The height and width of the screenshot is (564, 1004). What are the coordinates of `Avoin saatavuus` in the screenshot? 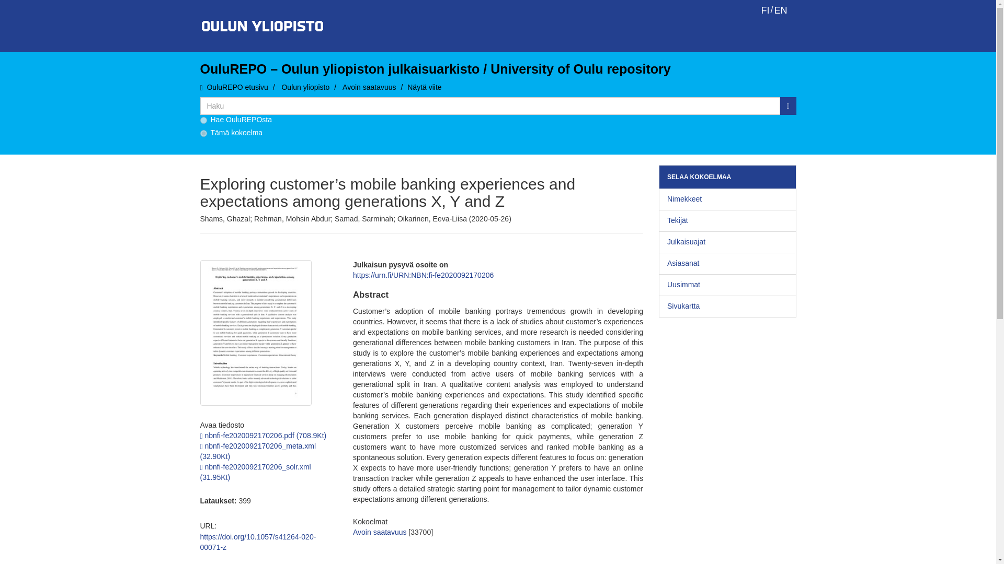 It's located at (380, 532).